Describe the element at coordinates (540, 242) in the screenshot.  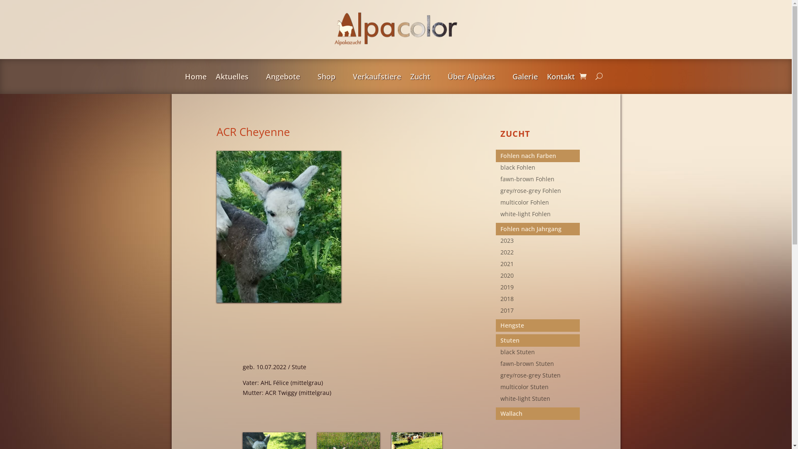
I see `2023` at that location.